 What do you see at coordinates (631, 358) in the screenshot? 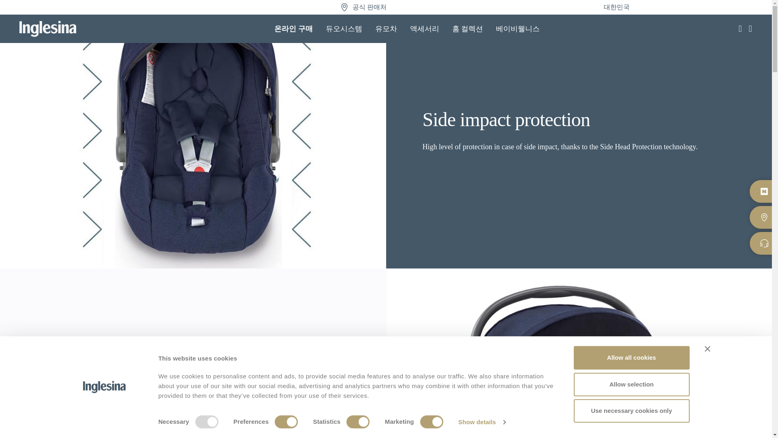
I see `Allow all cookies` at bounding box center [631, 358].